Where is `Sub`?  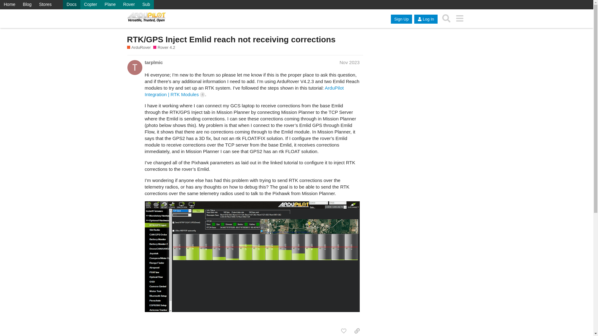 Sub is located at coordinates (146, 5).